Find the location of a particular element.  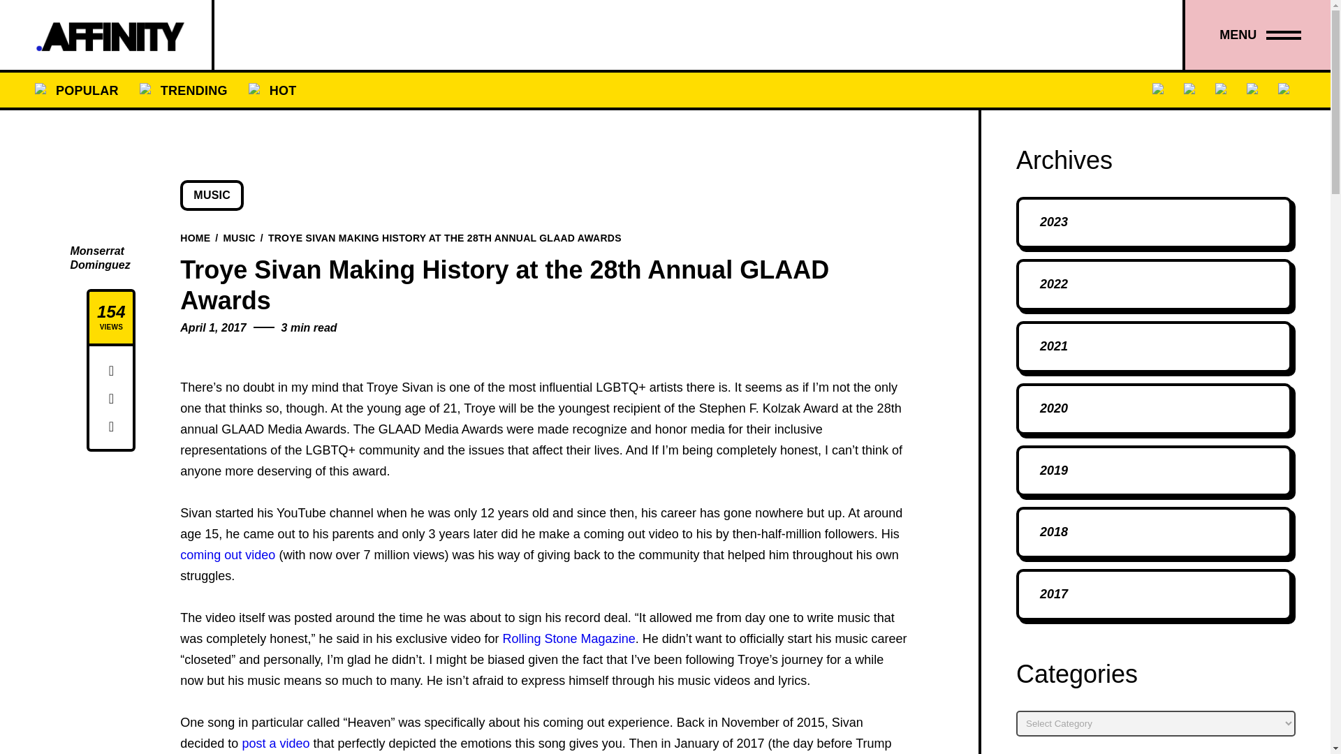

154 is located at coordinates (111, 312).